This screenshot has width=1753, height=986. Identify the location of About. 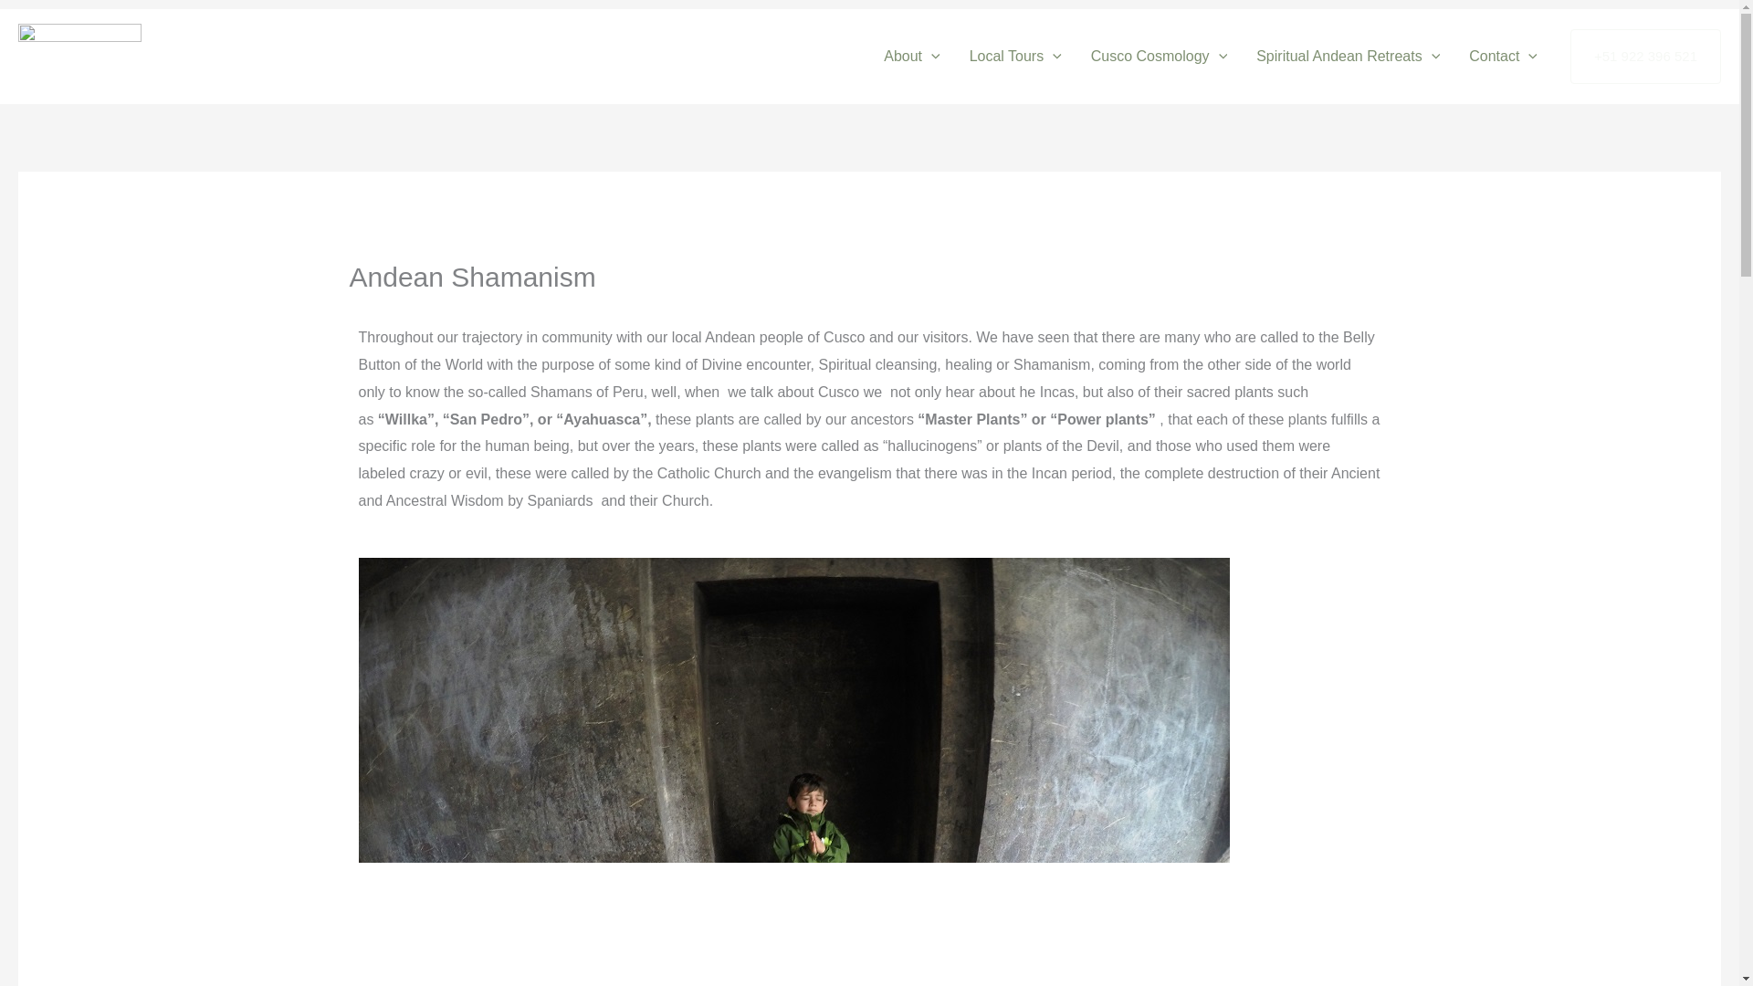
(911, 57).